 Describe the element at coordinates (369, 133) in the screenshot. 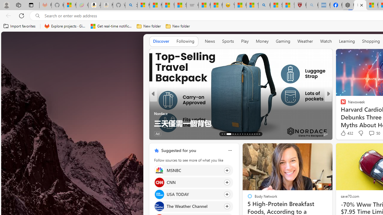

I see `View comments 29 Comment` at that location.